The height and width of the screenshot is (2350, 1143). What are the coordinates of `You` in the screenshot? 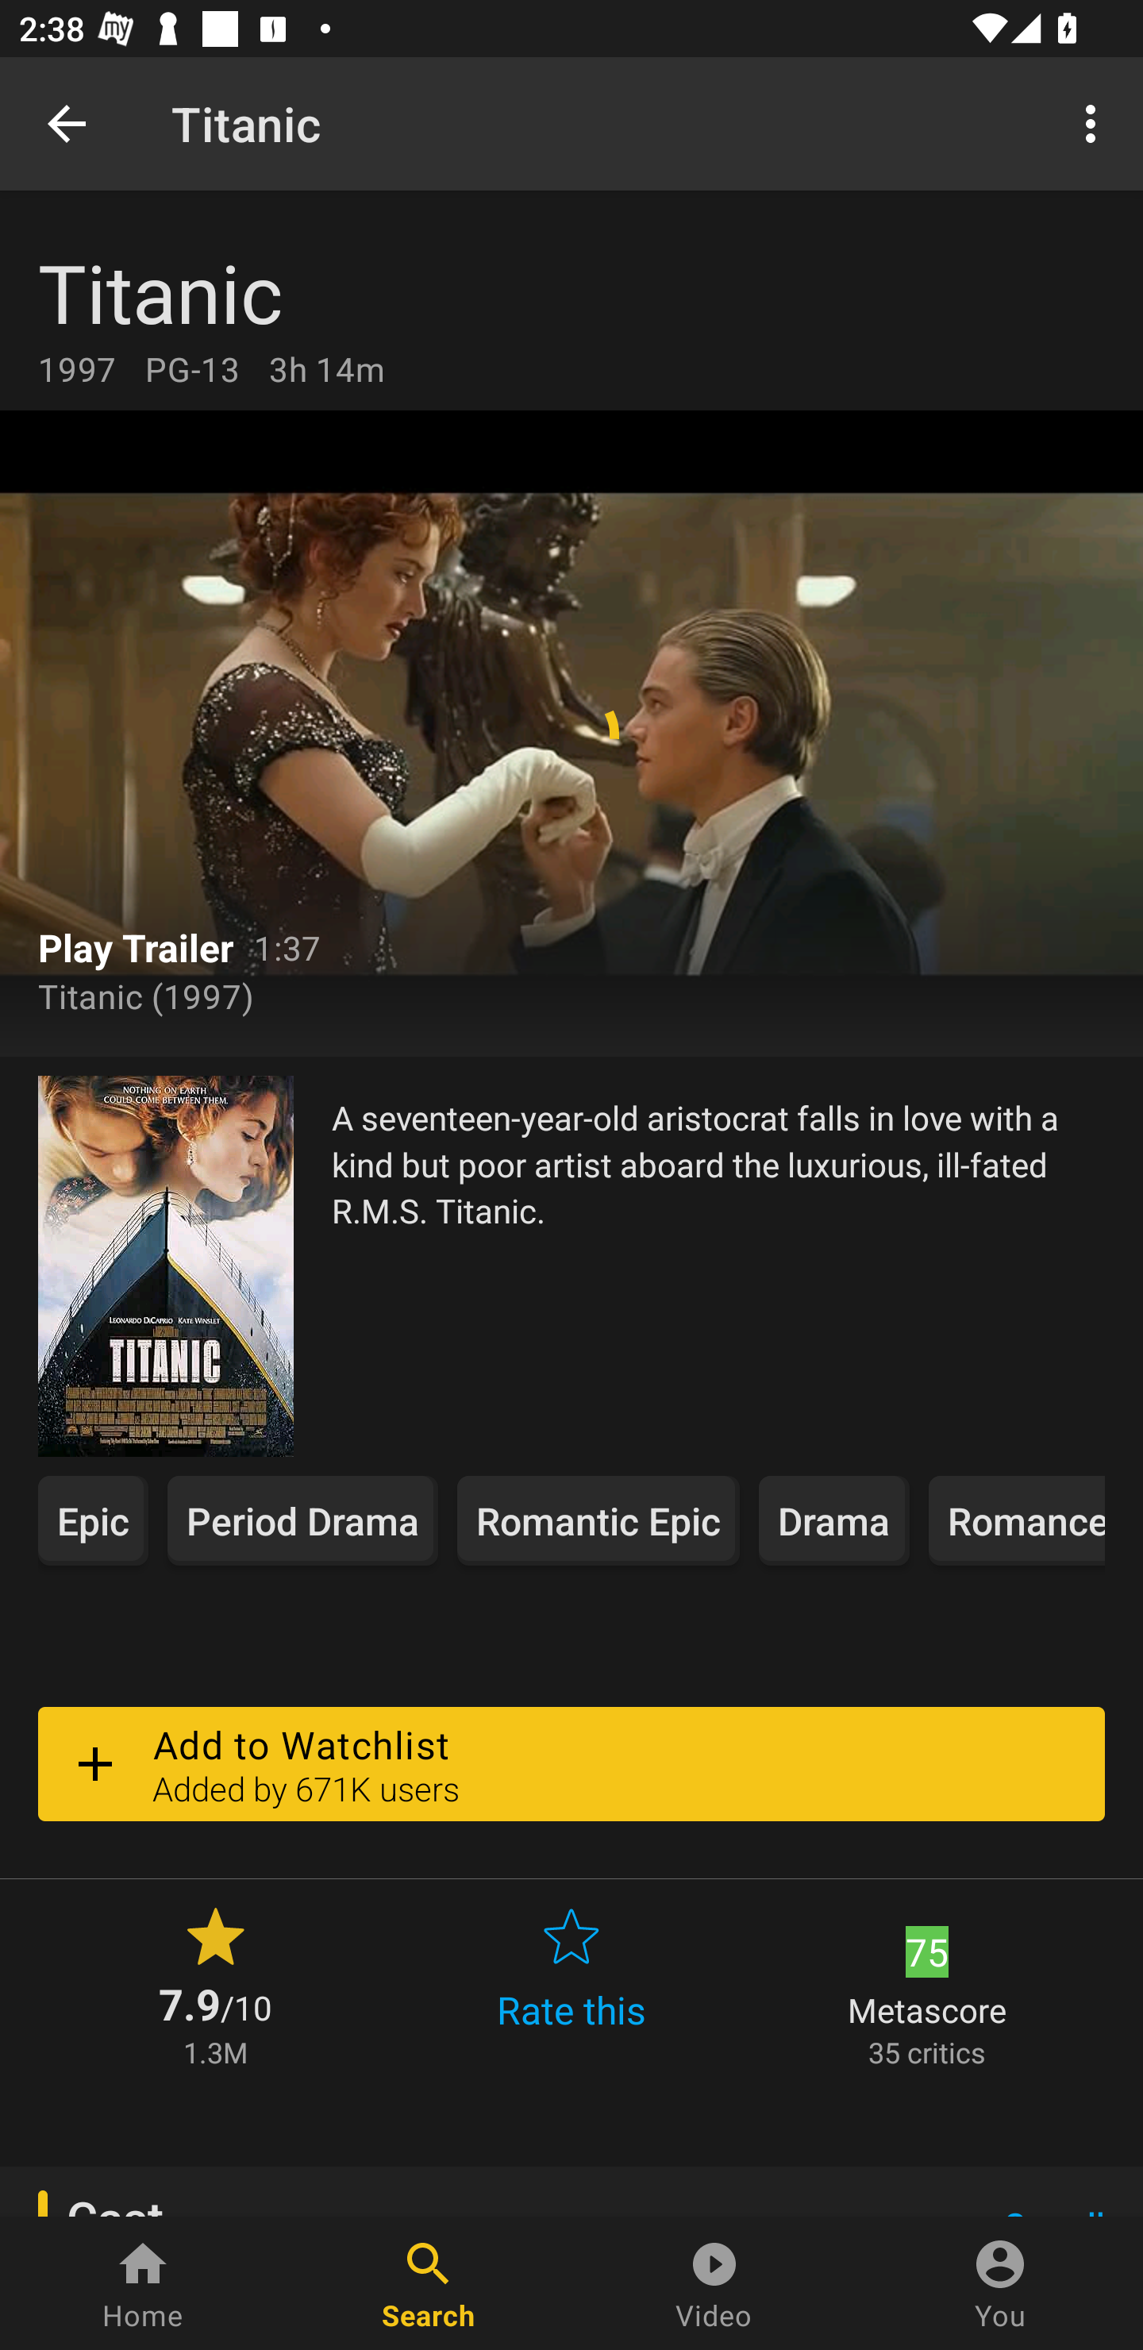 It's located at (1000, 2283).